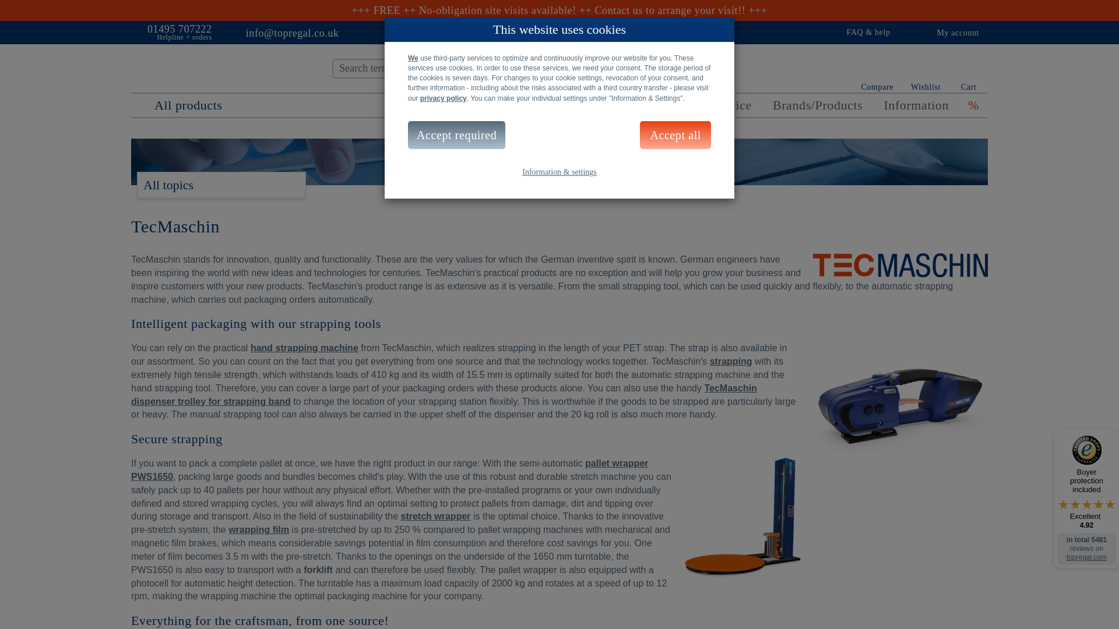 The image size is (1119, 629). I want to click on Accept all, so click(675, 135).